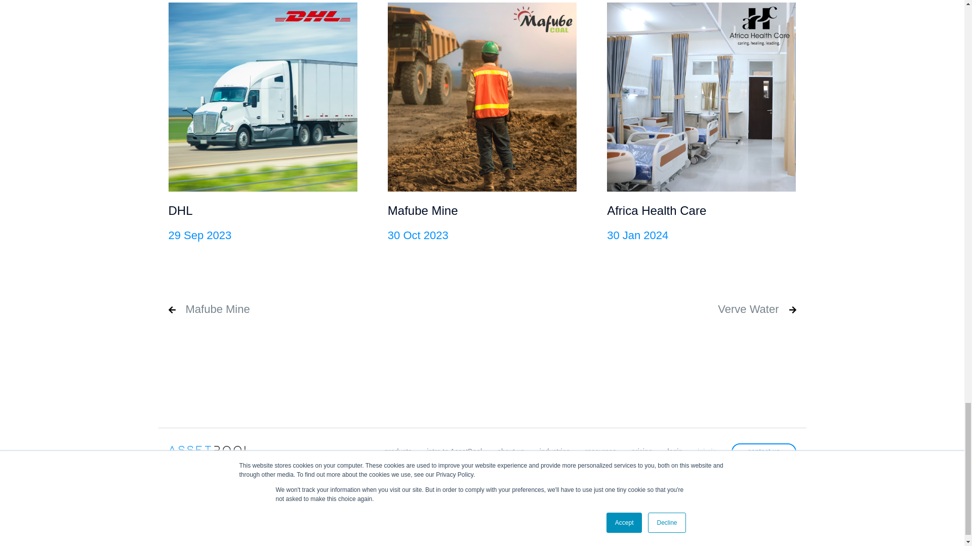 The image size is (972, 546). I want to click on AssetPool Smart Inspection Software, so click(211, 450).